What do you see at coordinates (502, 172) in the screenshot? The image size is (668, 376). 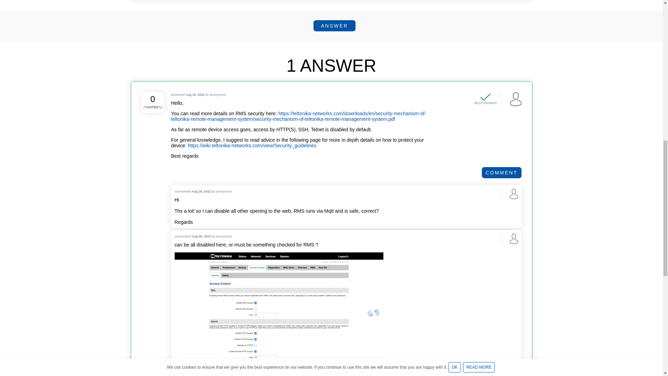 I see `comment` at bounding box center [502, 172].